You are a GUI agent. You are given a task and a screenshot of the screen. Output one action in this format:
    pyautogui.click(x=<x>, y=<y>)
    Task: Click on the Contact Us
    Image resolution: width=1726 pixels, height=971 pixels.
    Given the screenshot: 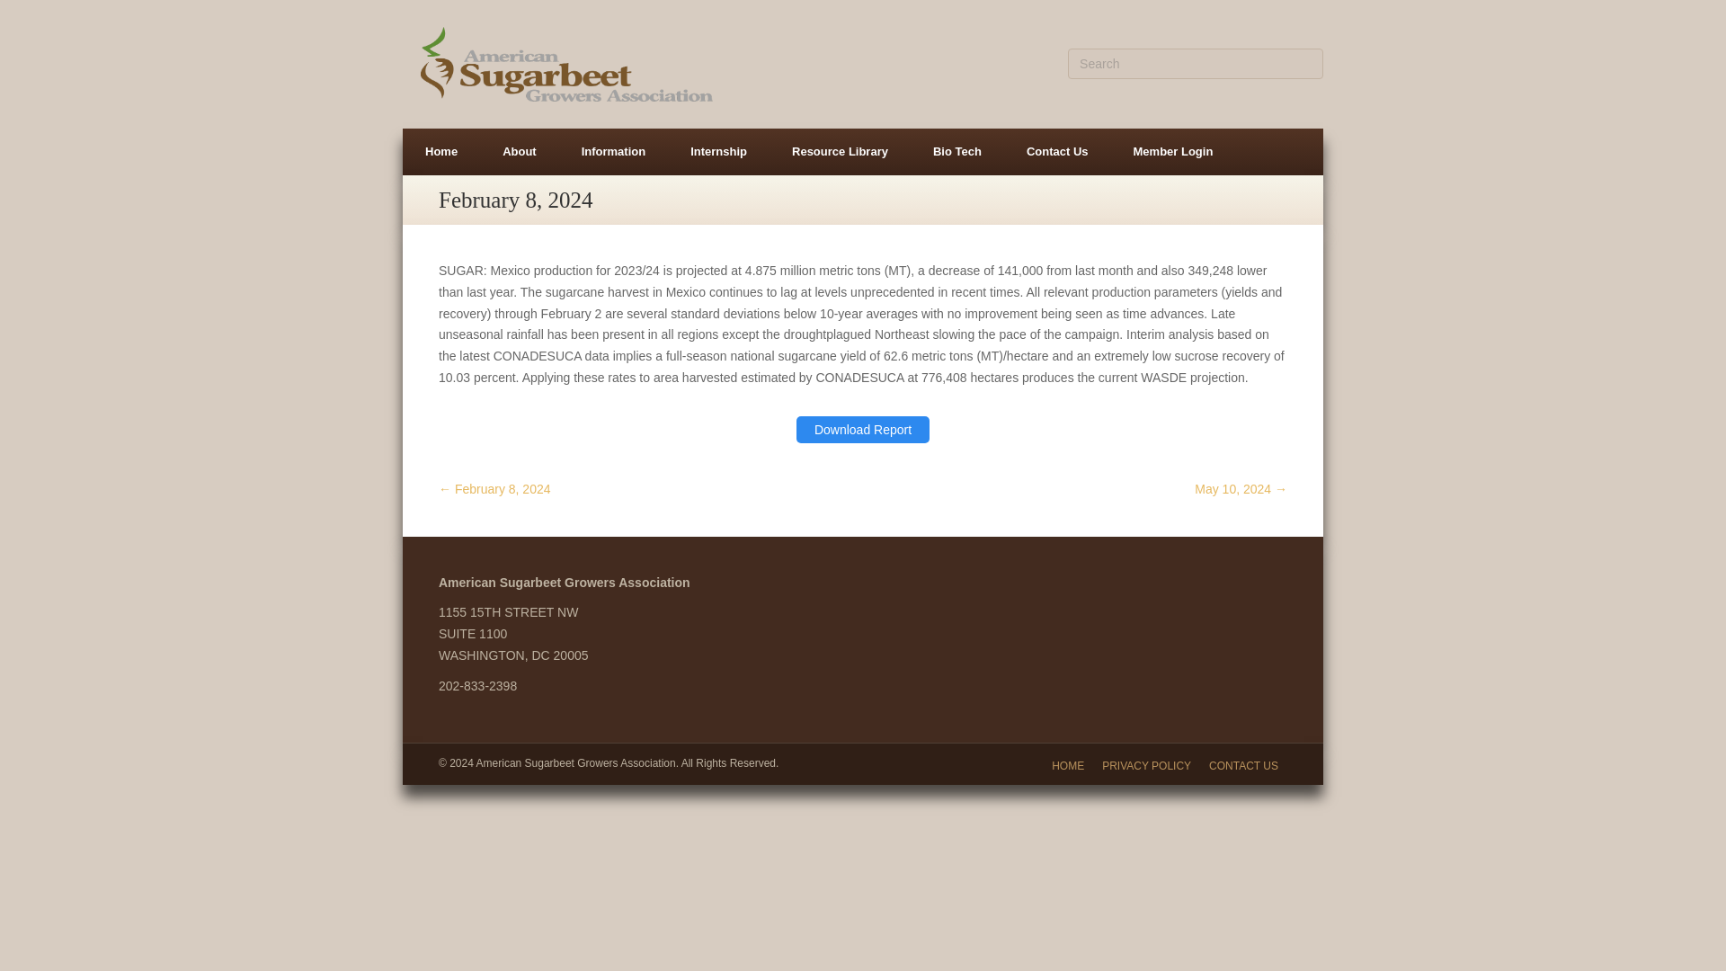 What is the action you would take?
    pyautogui.click(x=1057, y=151)
    